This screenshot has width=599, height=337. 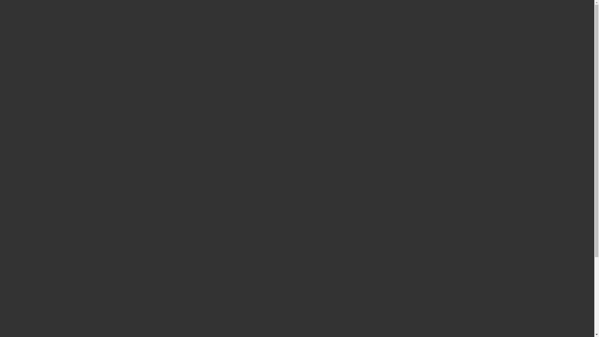 I want to click on Presse, so click(x=19, y=210).